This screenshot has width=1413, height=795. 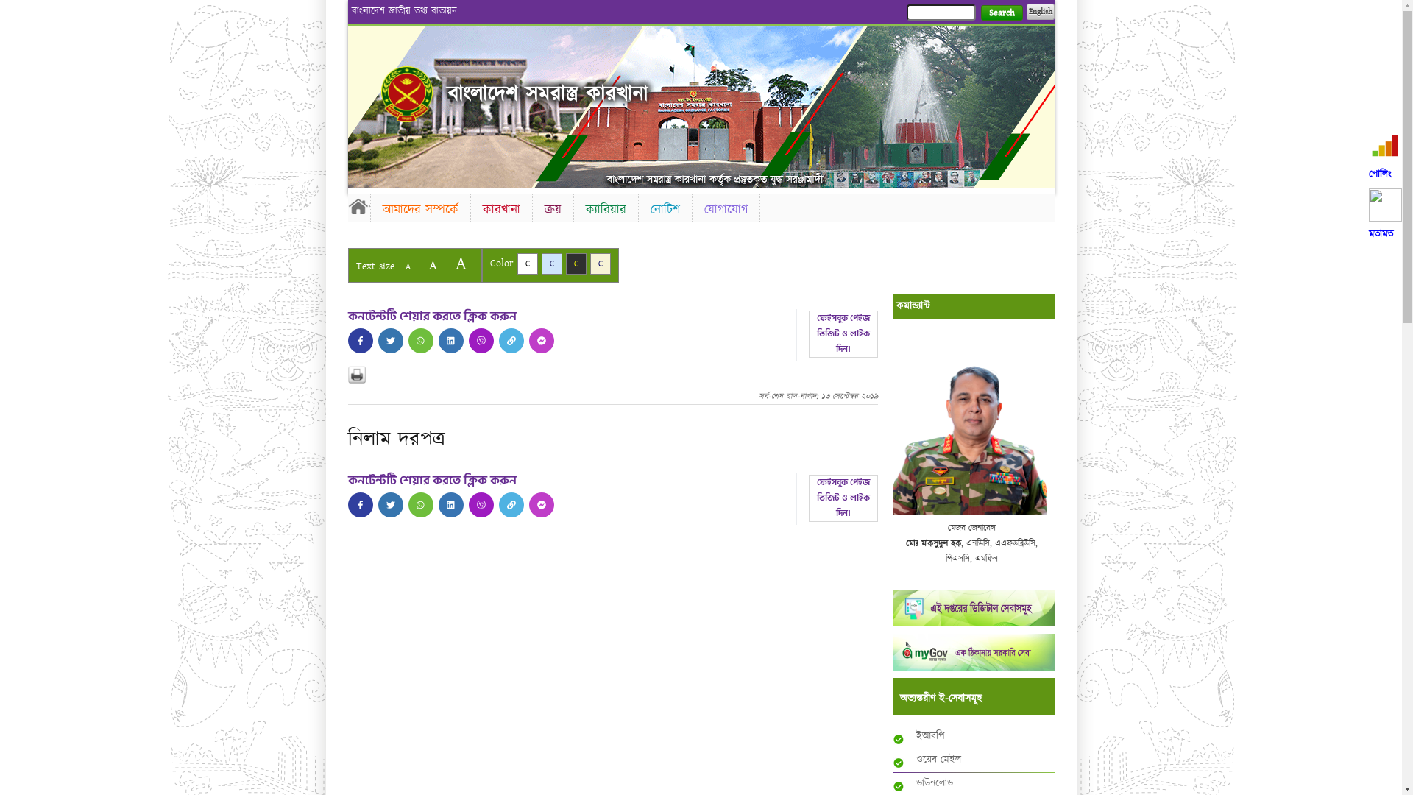 I want to click on C, so click(x=601, y=264).